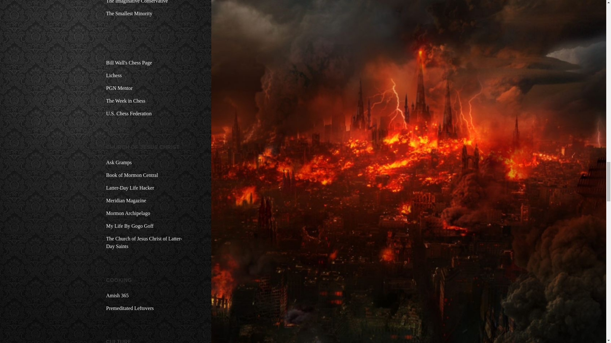 Image resolution: width=611 pixels, height=343 pixels. What do you see at coordinates (129, 63) in the screenshot?
I see ` More on chess than any website in the world. ` at bounding box center [129, 63].